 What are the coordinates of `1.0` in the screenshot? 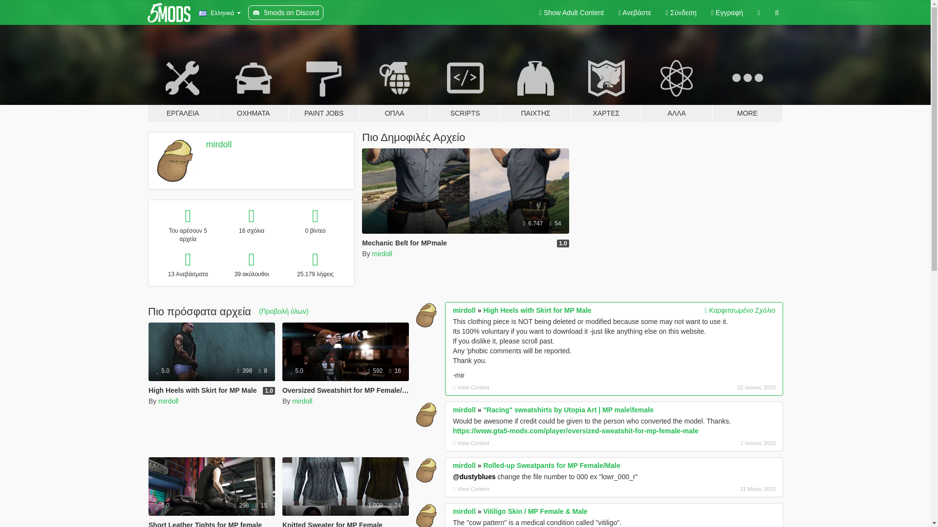 It's located at (563, 243).